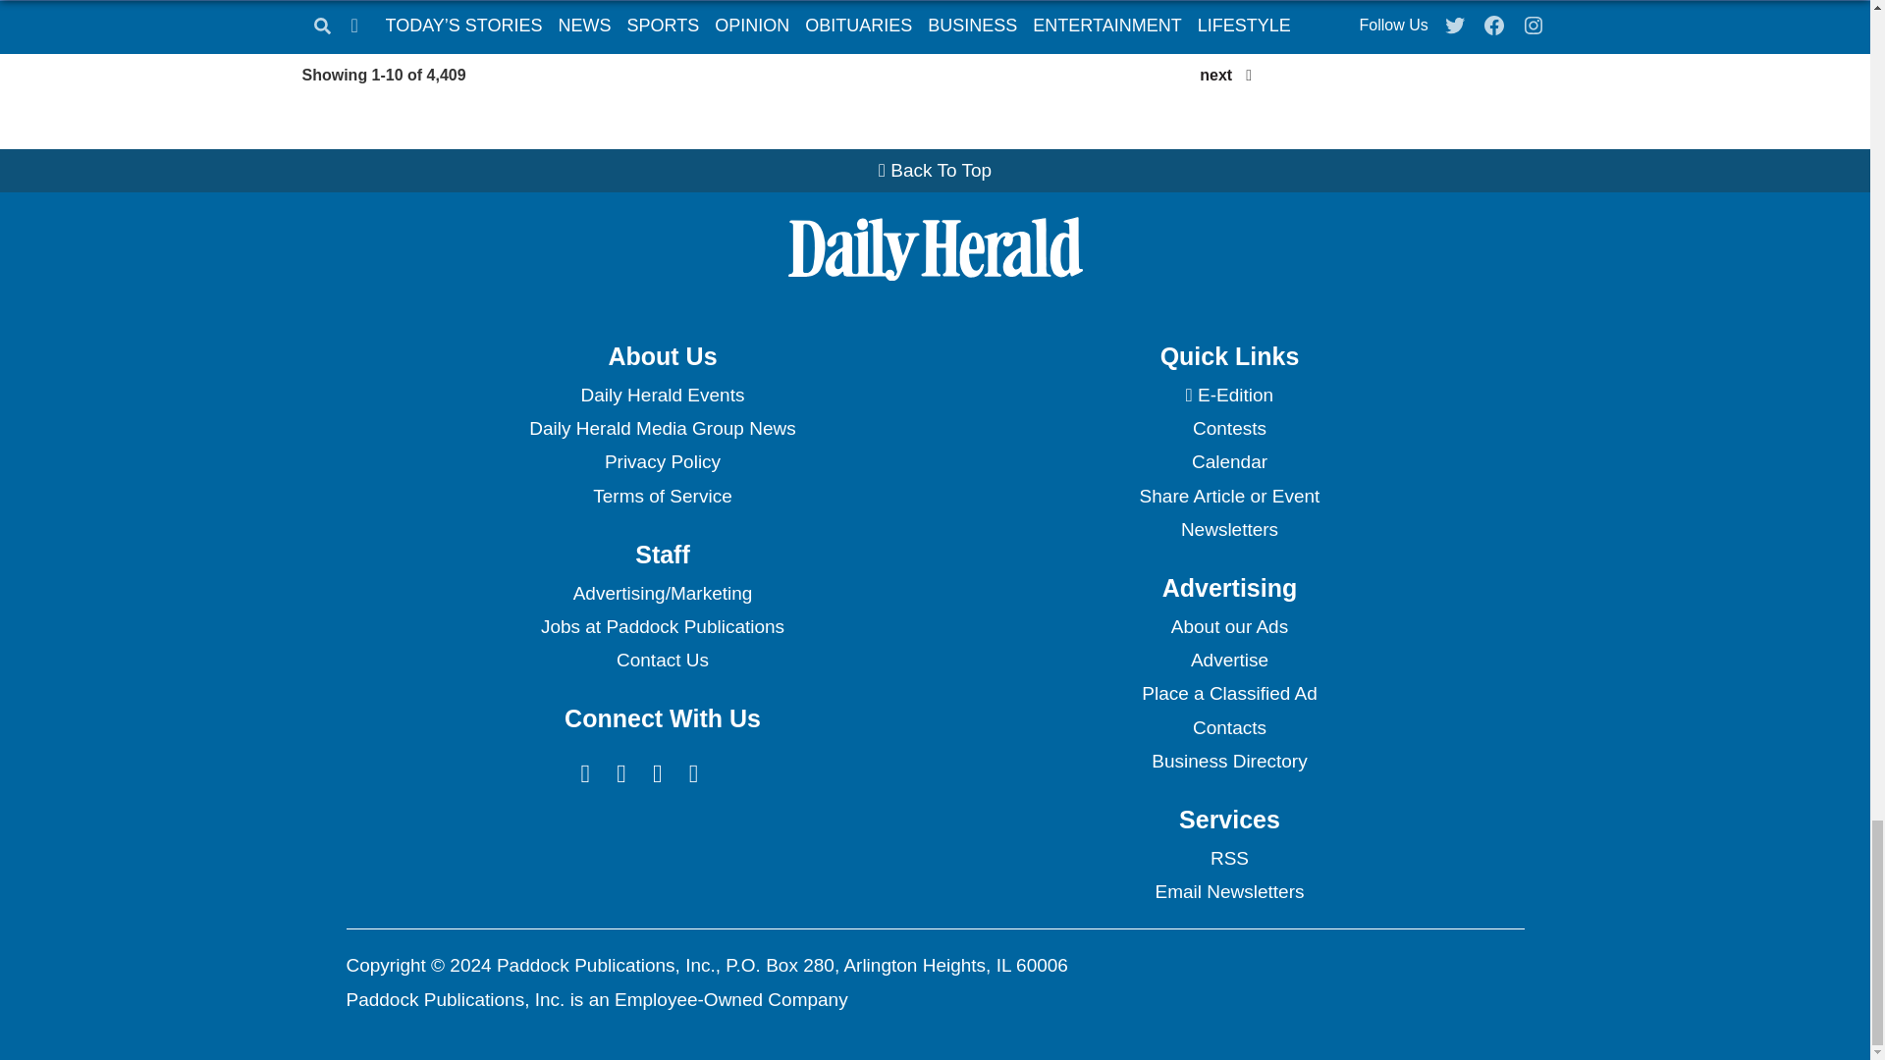 The image size is (1885, 1060). What do you see at coordinates (662, 461) in the screenshot?
I see `Privacy Policy` at bounding box center [662, 461].